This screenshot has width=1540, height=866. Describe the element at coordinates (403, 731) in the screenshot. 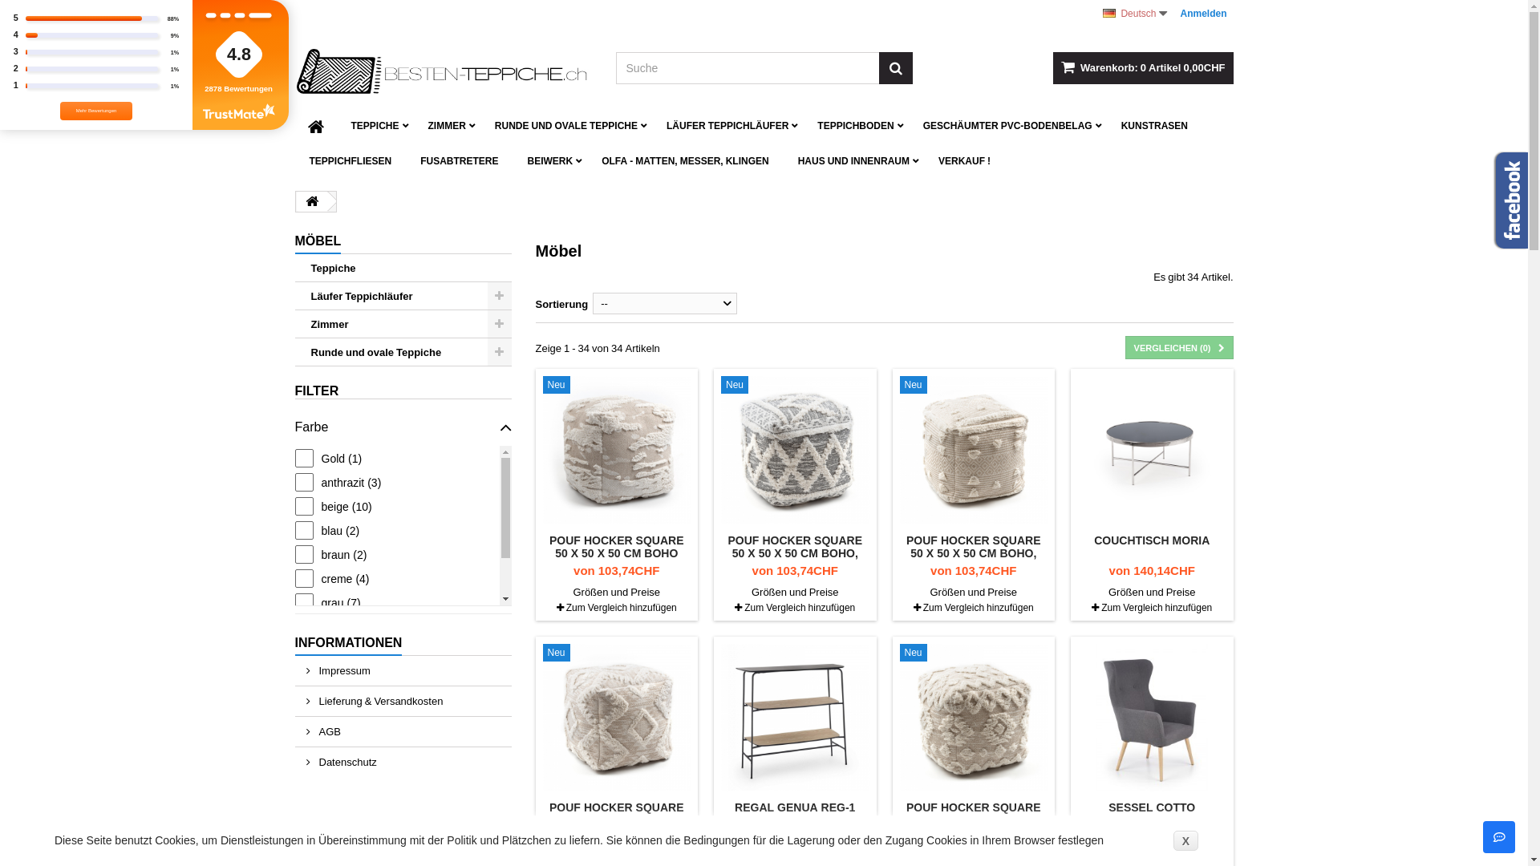

I see `AGB` at that location.